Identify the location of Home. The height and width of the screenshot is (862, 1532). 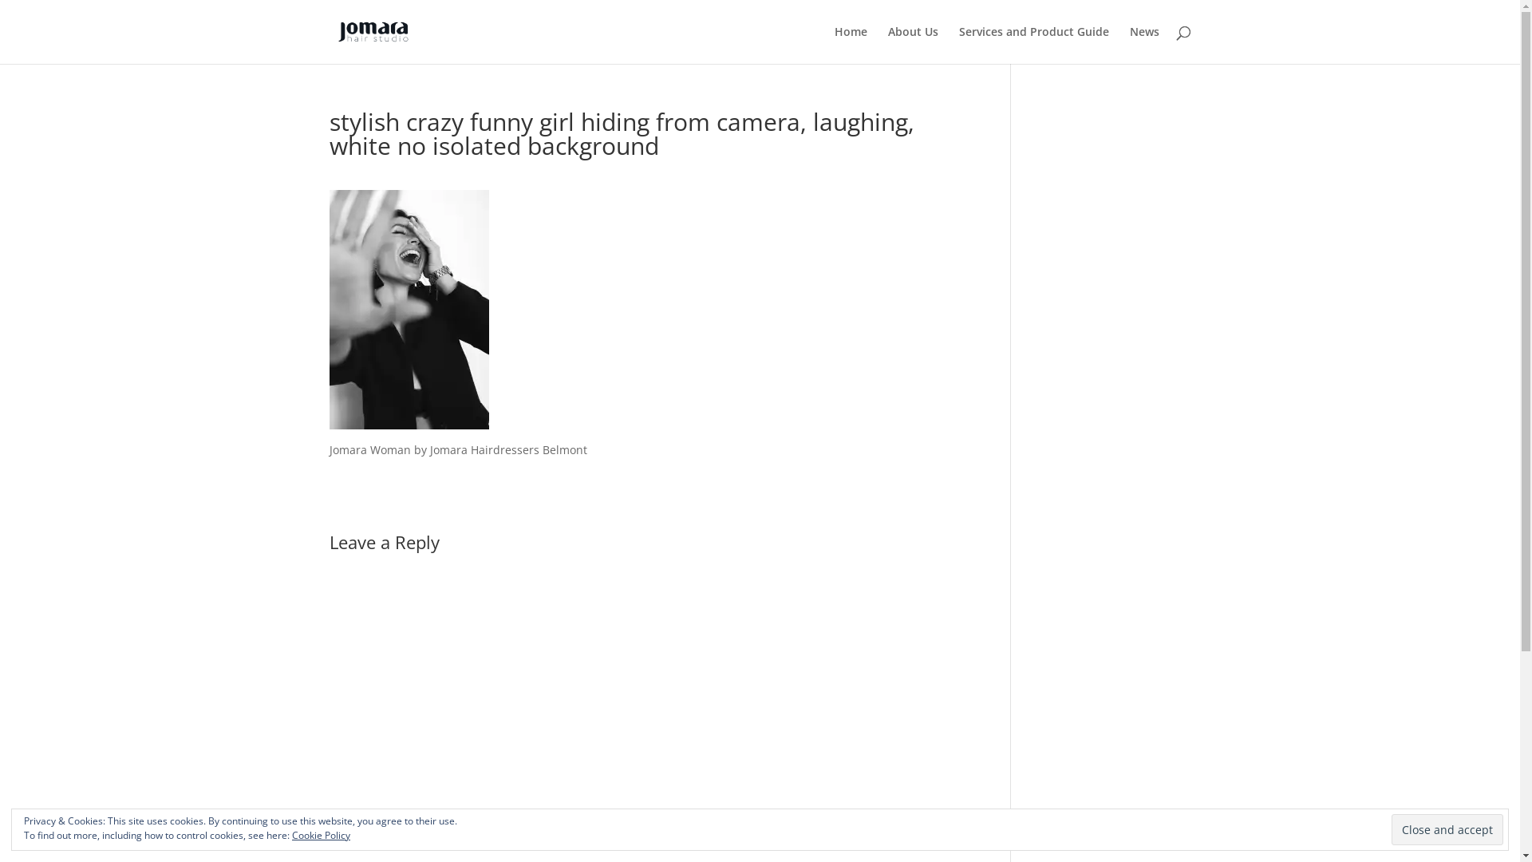
(851, 45).